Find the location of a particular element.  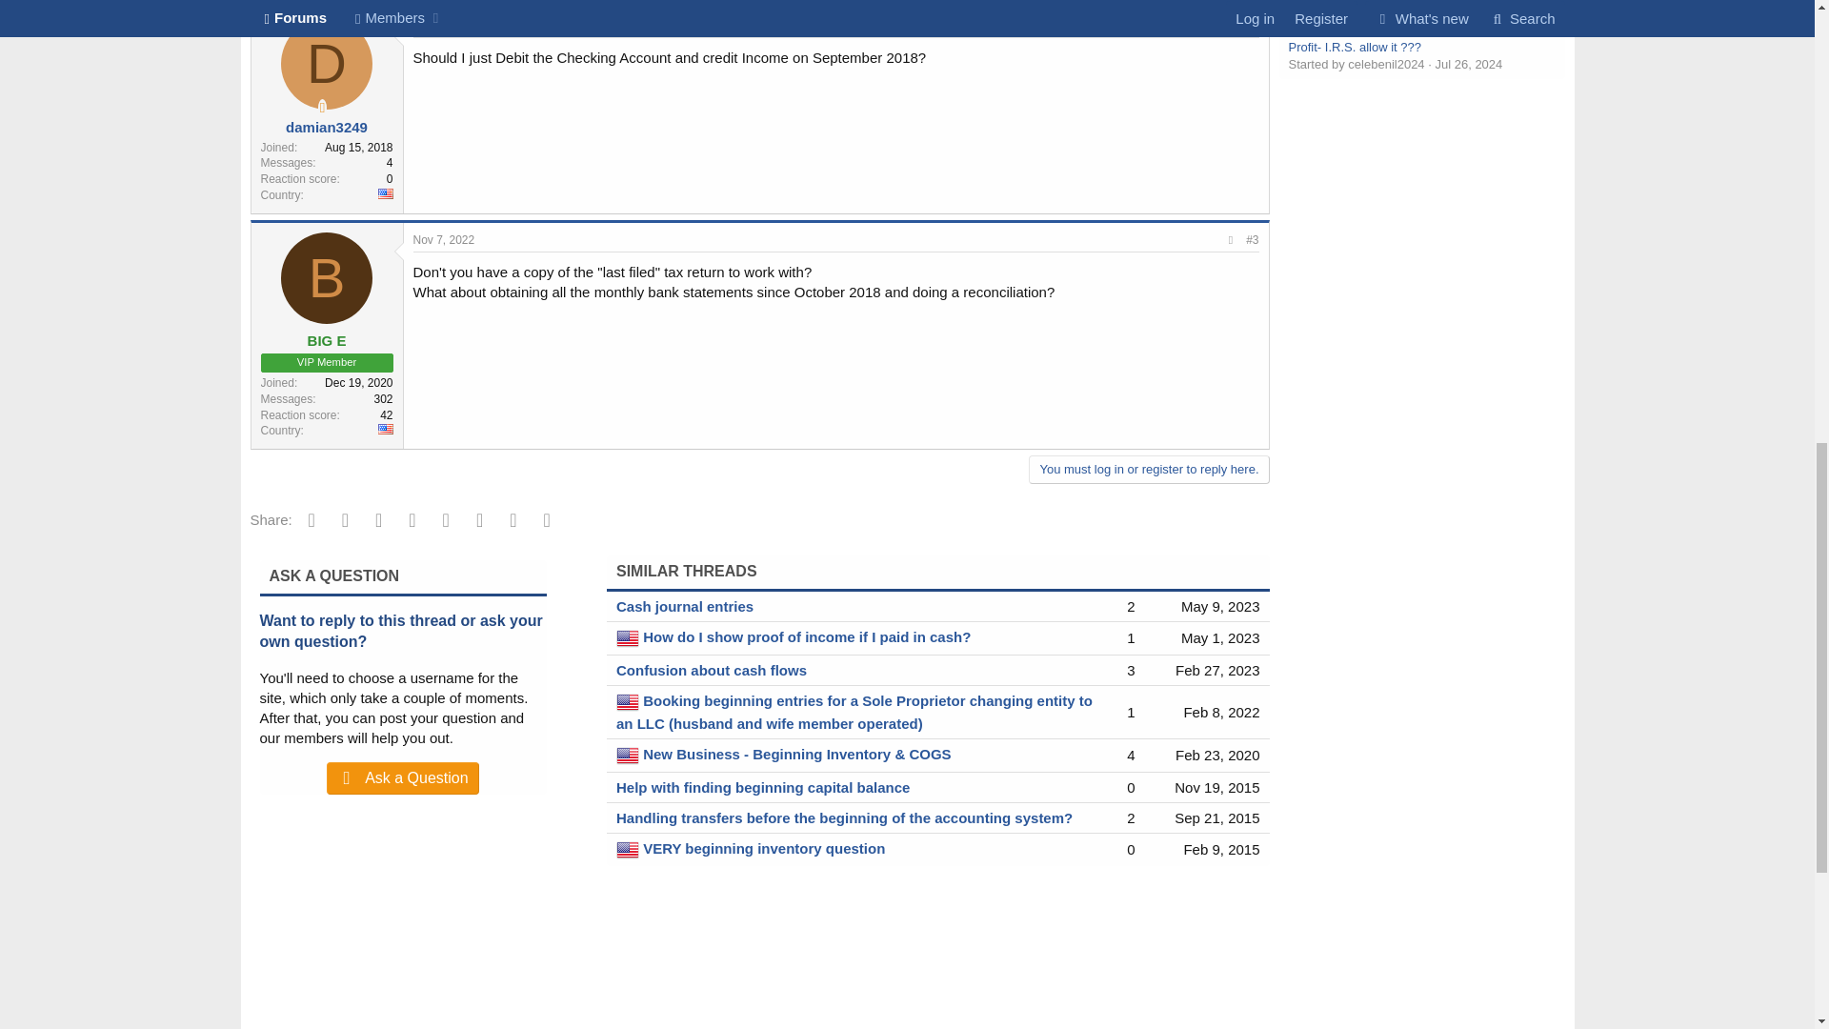

B is located at coordinates (327, 278).